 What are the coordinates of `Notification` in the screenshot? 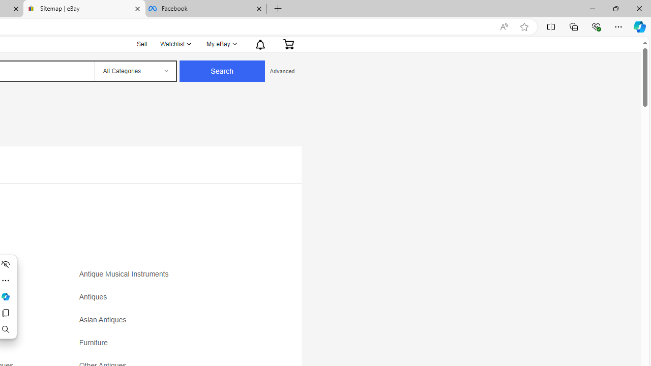 It's located at (259, 44).